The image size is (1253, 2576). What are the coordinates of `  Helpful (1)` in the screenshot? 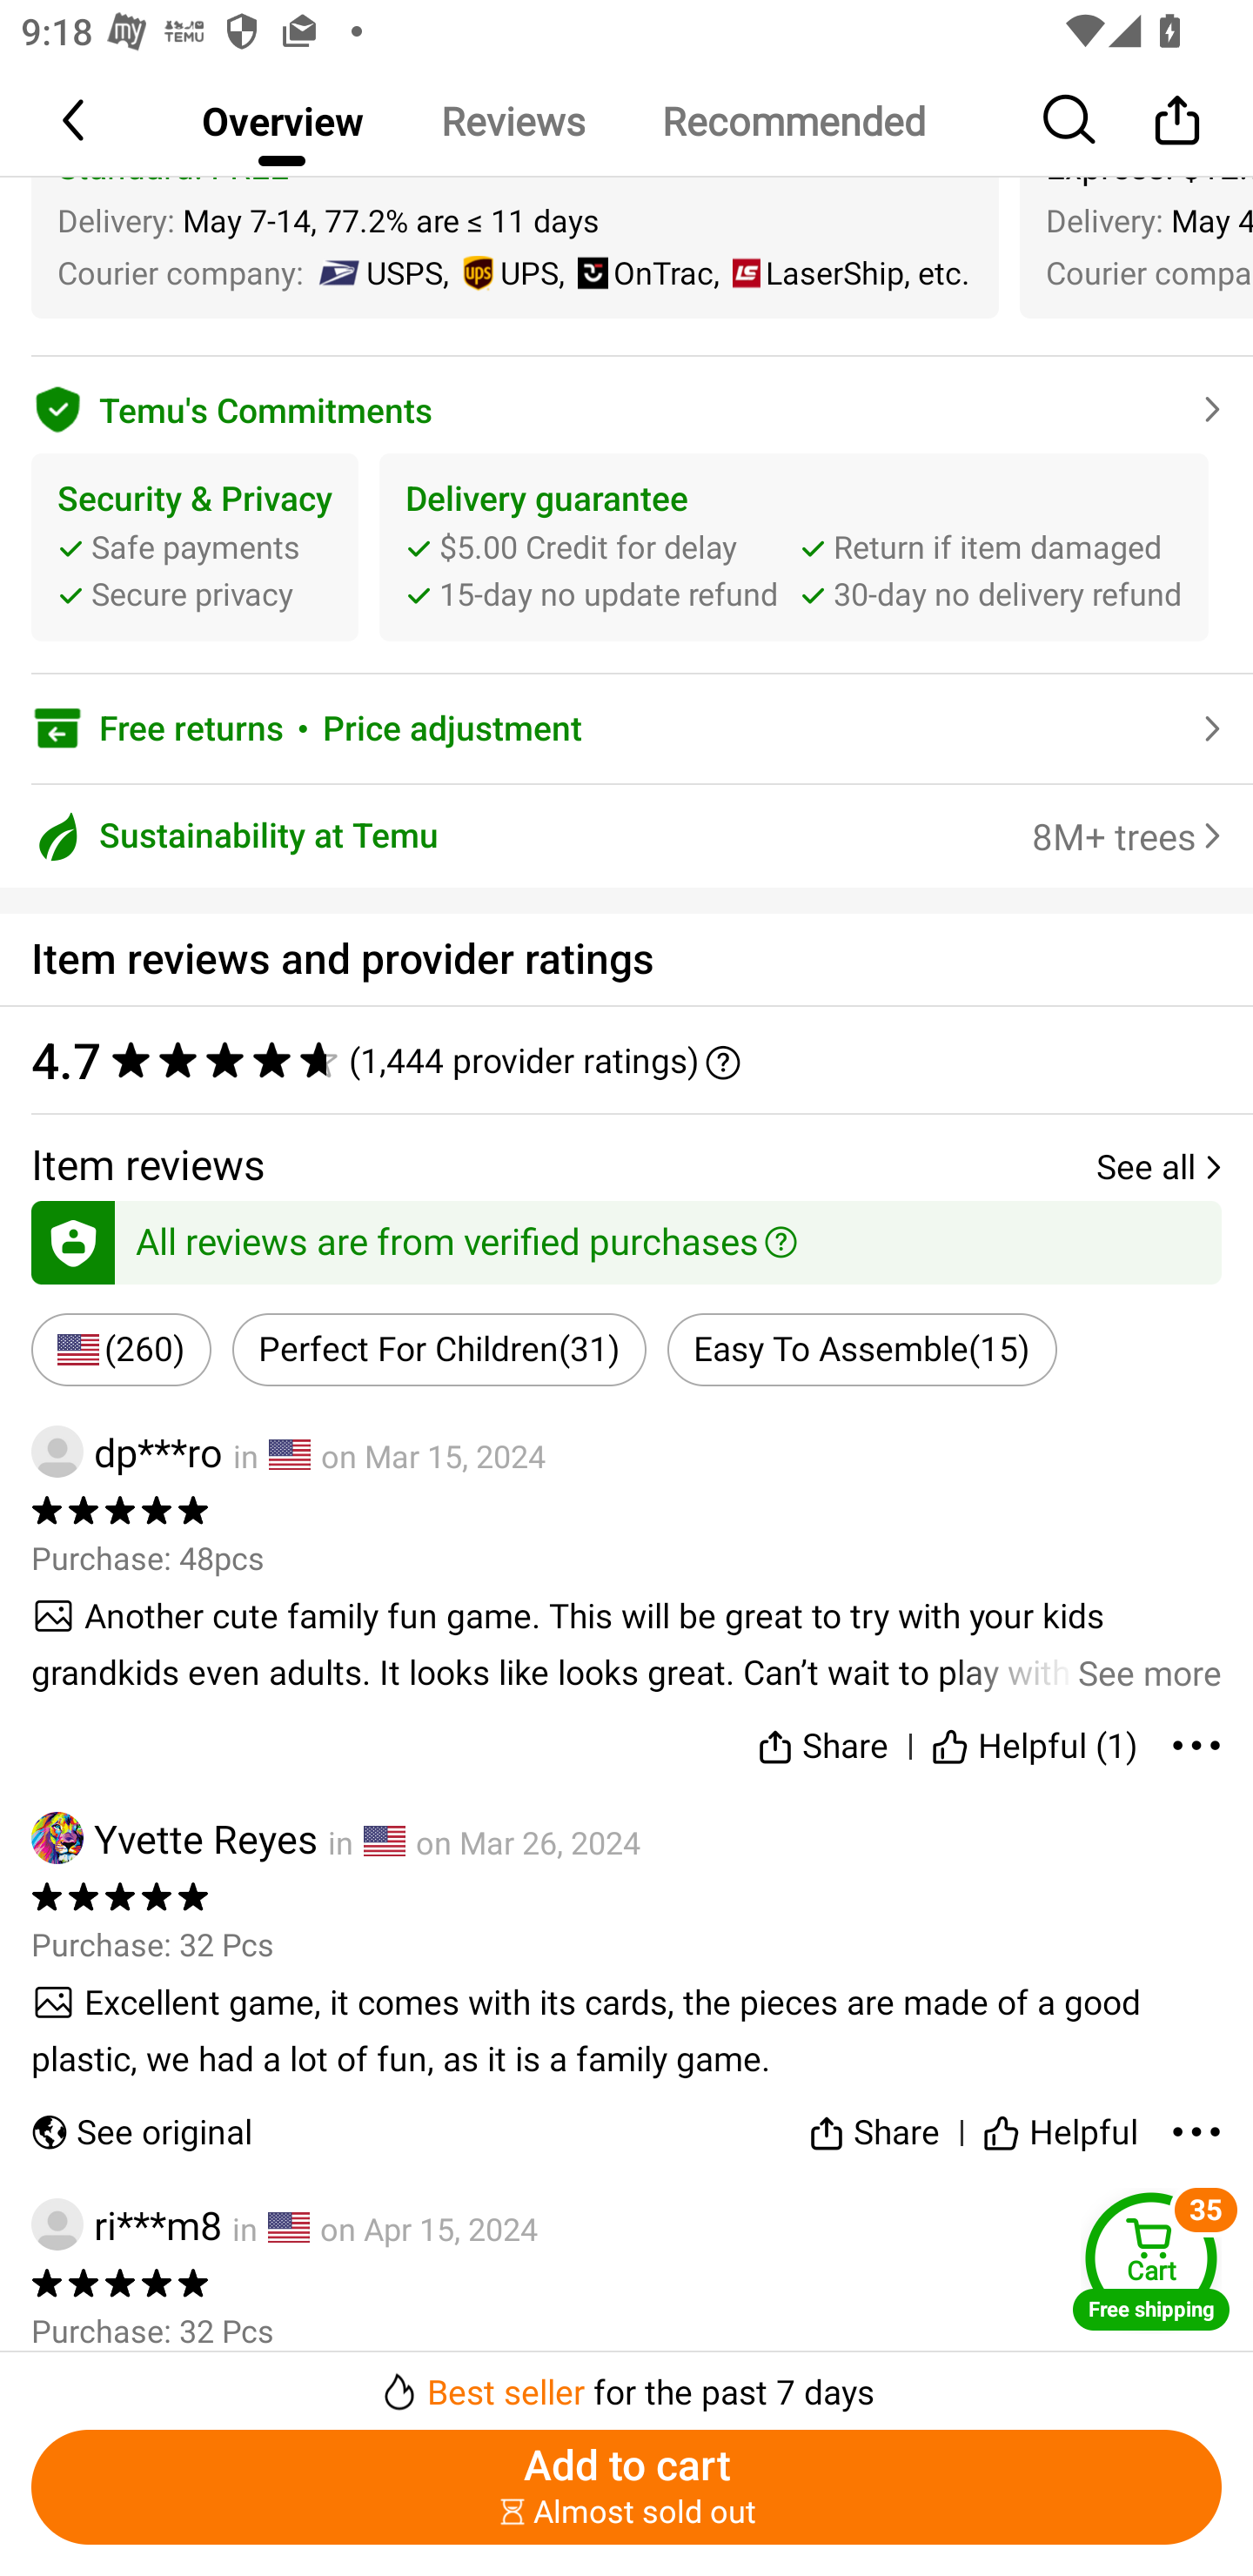 It's located at (1035, 1740).